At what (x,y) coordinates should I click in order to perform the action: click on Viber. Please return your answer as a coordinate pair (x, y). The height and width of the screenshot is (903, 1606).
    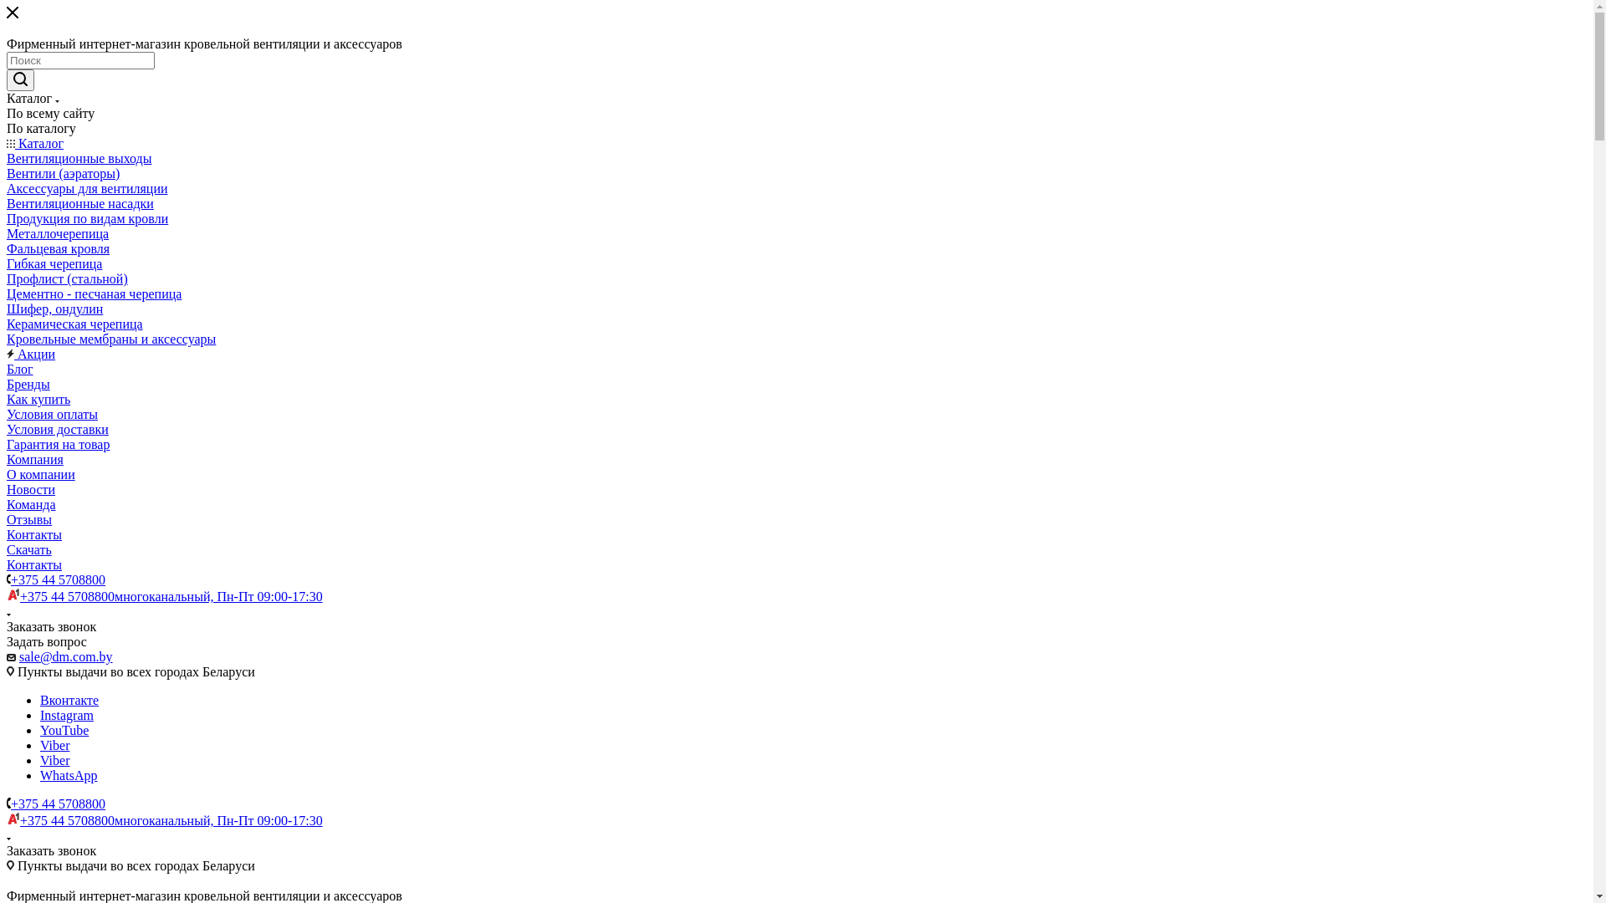
    Looking at the image, I should click on (55, 761).